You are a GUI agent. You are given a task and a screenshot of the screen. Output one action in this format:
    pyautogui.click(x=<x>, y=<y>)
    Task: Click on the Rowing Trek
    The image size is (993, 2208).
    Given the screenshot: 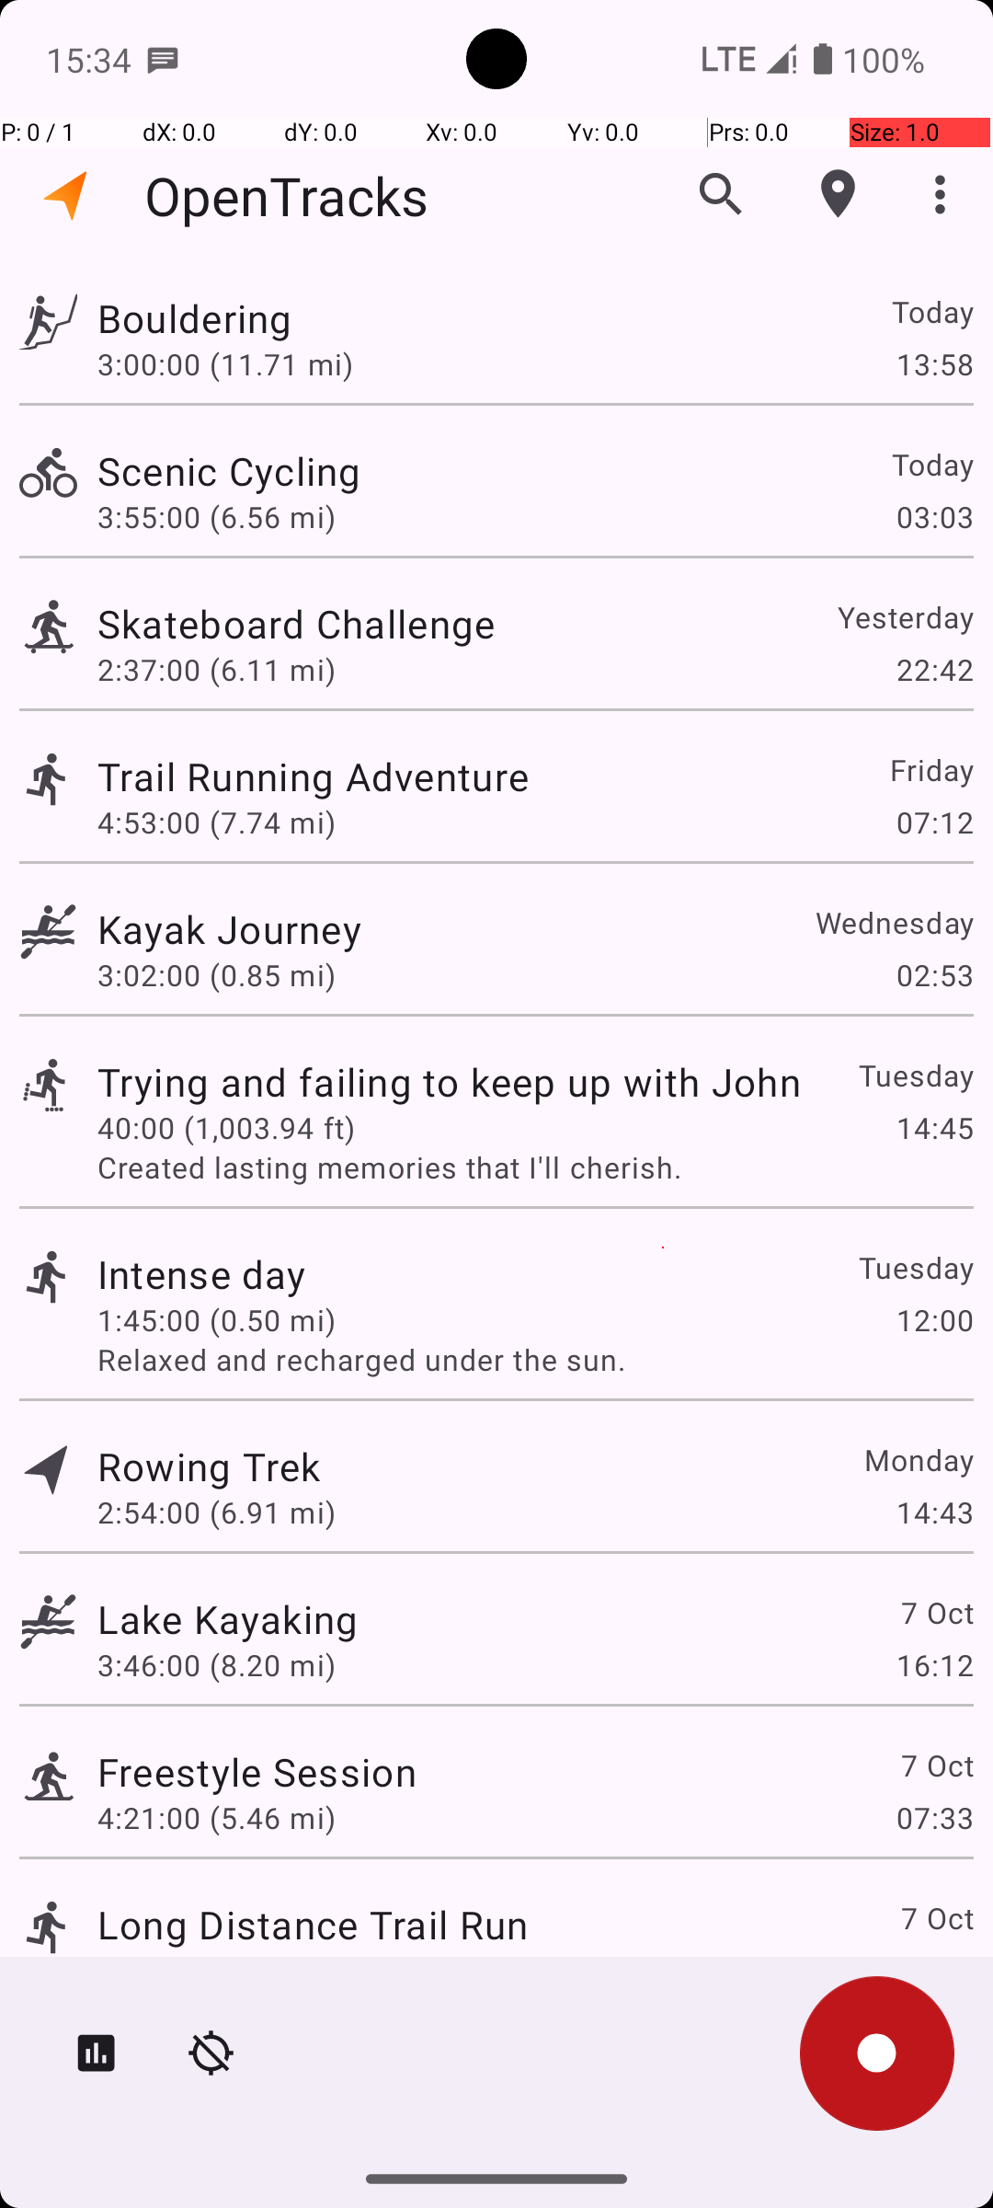 What is the action you would take?
    pyautogui.click(x=209, y=1466)
    